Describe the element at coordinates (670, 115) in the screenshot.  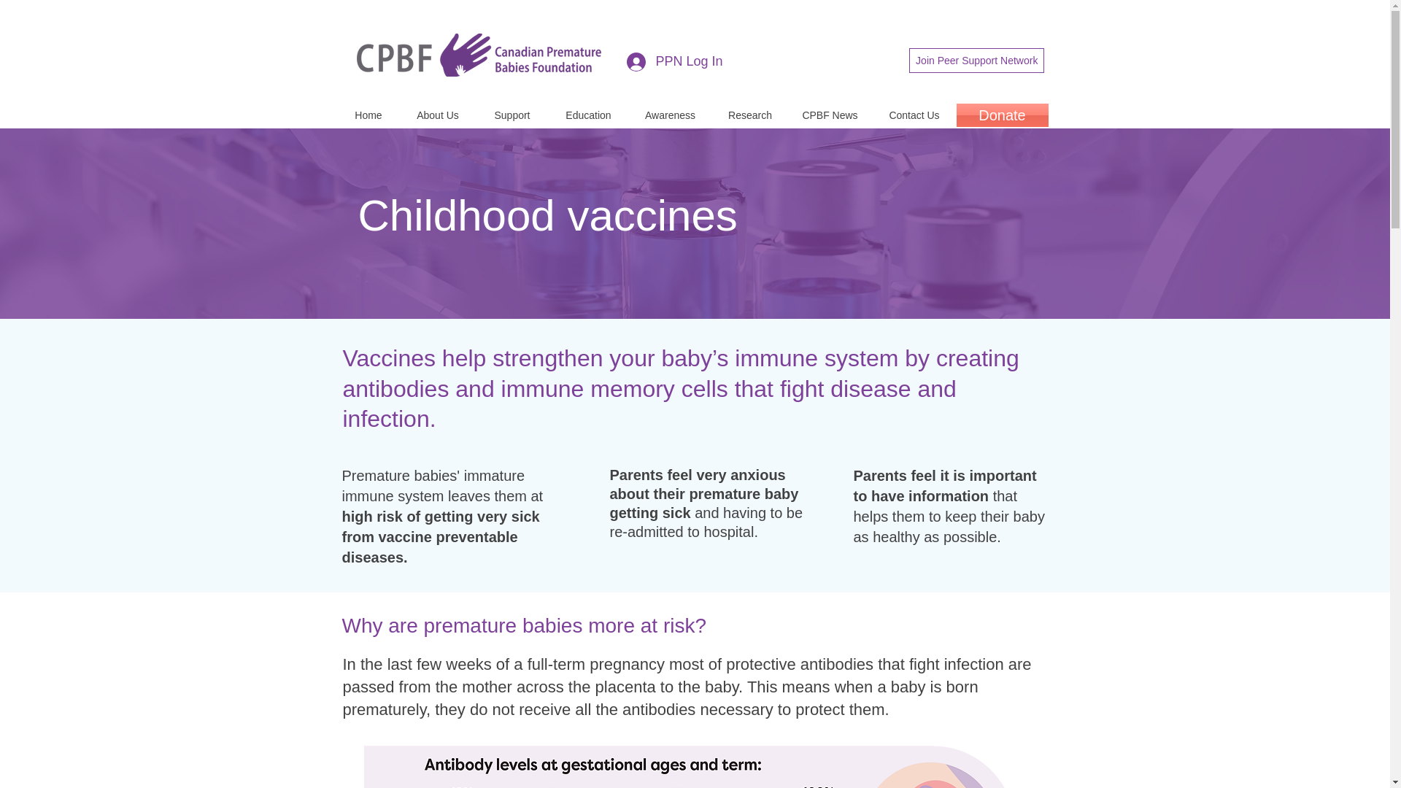
I see `Awareness` at that location.